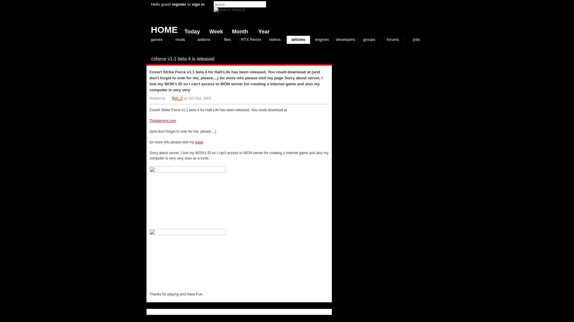 Image resolution: width=574 pixels, height=322 pixels. What do you see at coordinates (162, 28) in the screenshot?
I see `HOME` at bounding box center [162, 28].